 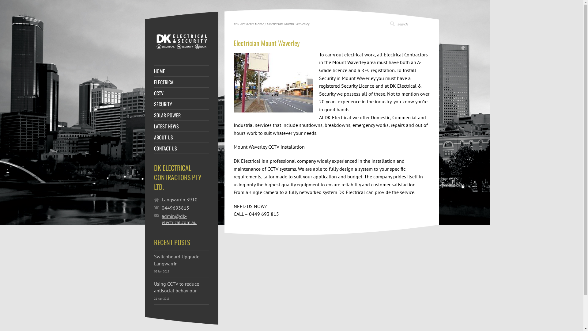 I want to click on ELECTRICAL, so click(x=182, y=82).